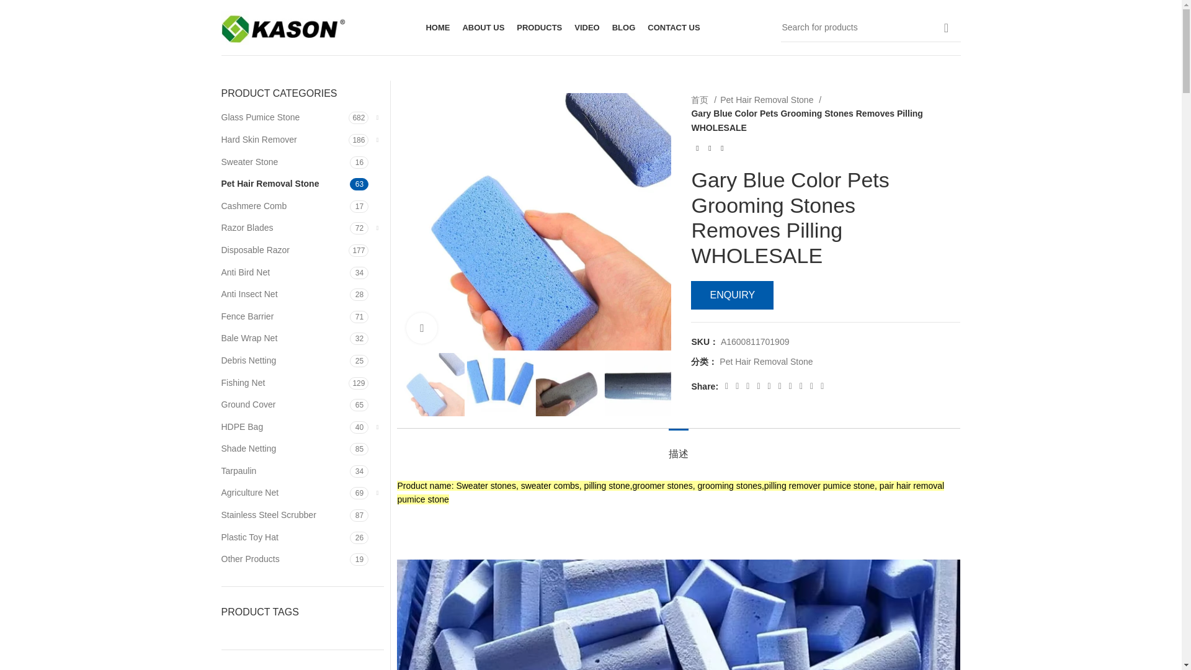  What do you see at coordinates (483, 27) in the screenshot?
I see `ABOUT US` at bounding box center [483, 27].